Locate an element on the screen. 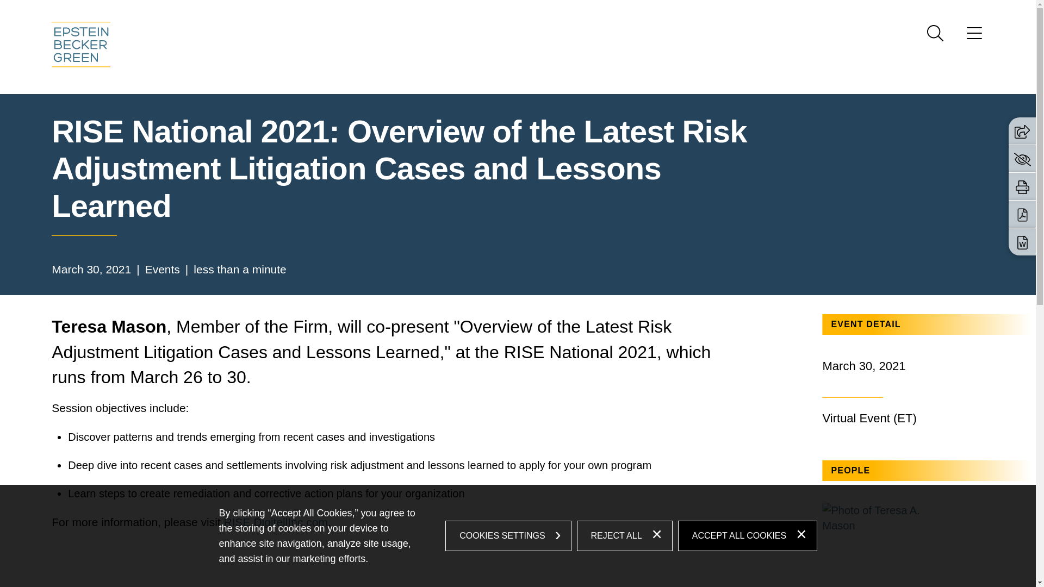 Image resolution: width=1044 pixels, height=587 pixels. Share is located at coordinates (1022, 130).